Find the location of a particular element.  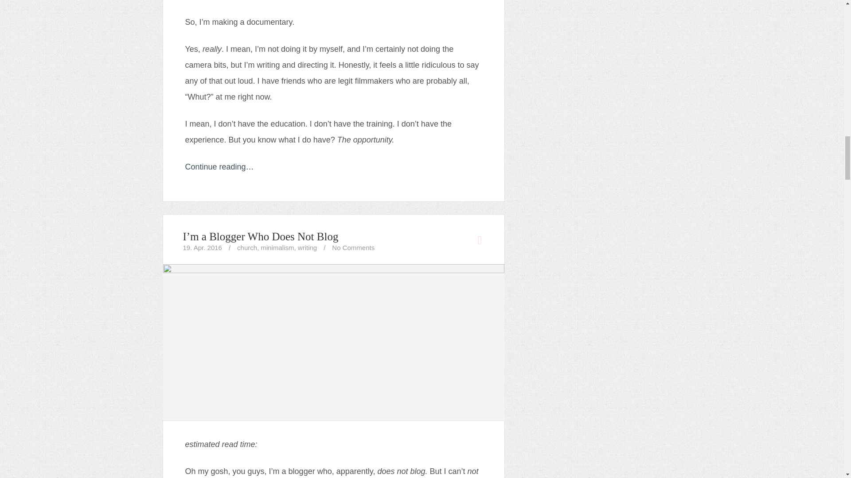

minimalism is located at coordinates (277, 247).